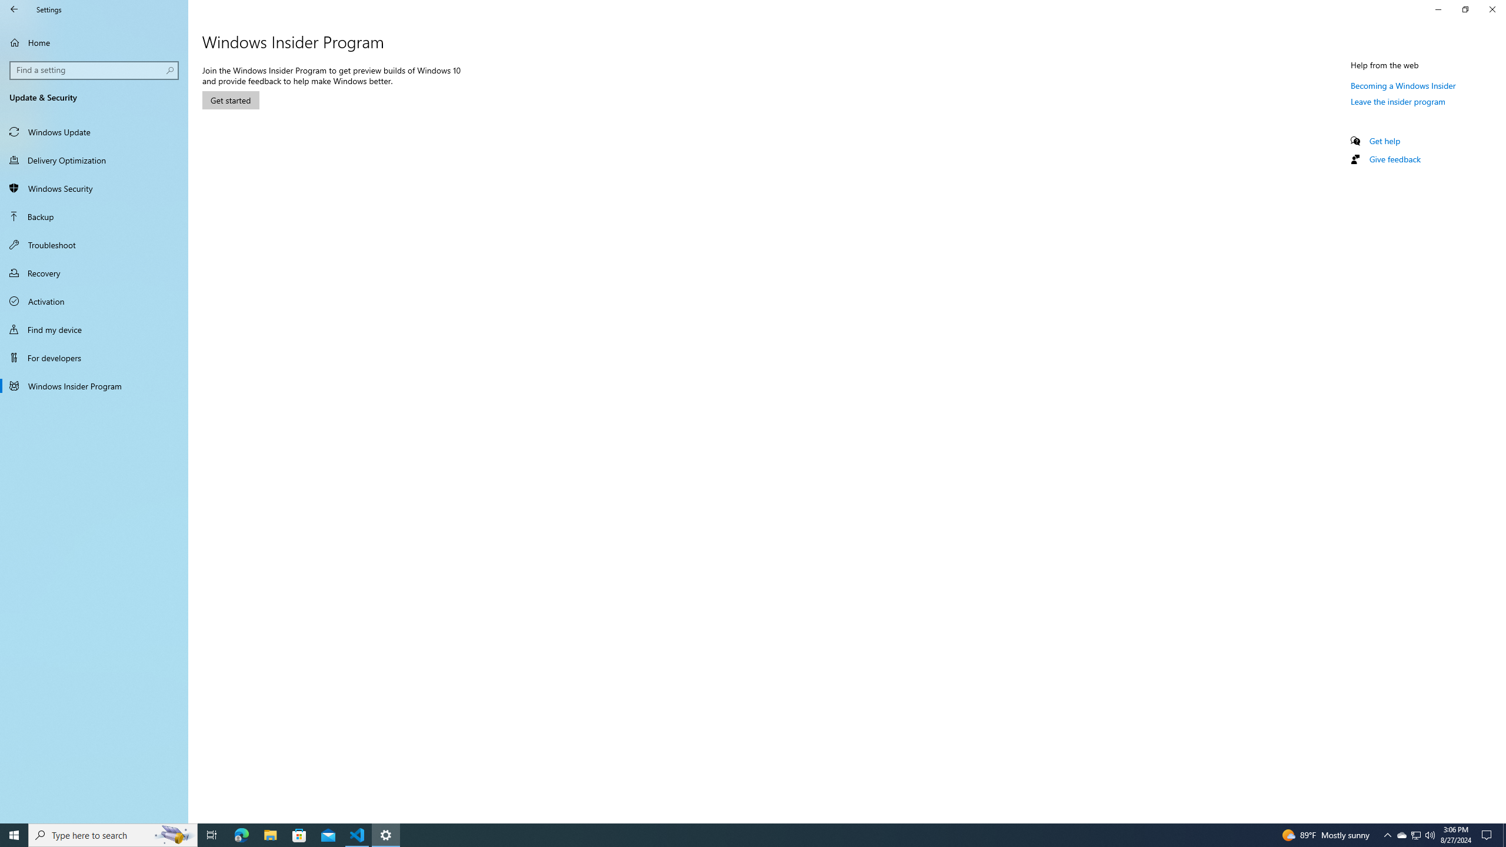 The width and height of the screenshot is (1506, 847). What do you see at coordinates (1492, 9) in the screenshot?
I see `Close Settings` at bounding box center [1492, 9].